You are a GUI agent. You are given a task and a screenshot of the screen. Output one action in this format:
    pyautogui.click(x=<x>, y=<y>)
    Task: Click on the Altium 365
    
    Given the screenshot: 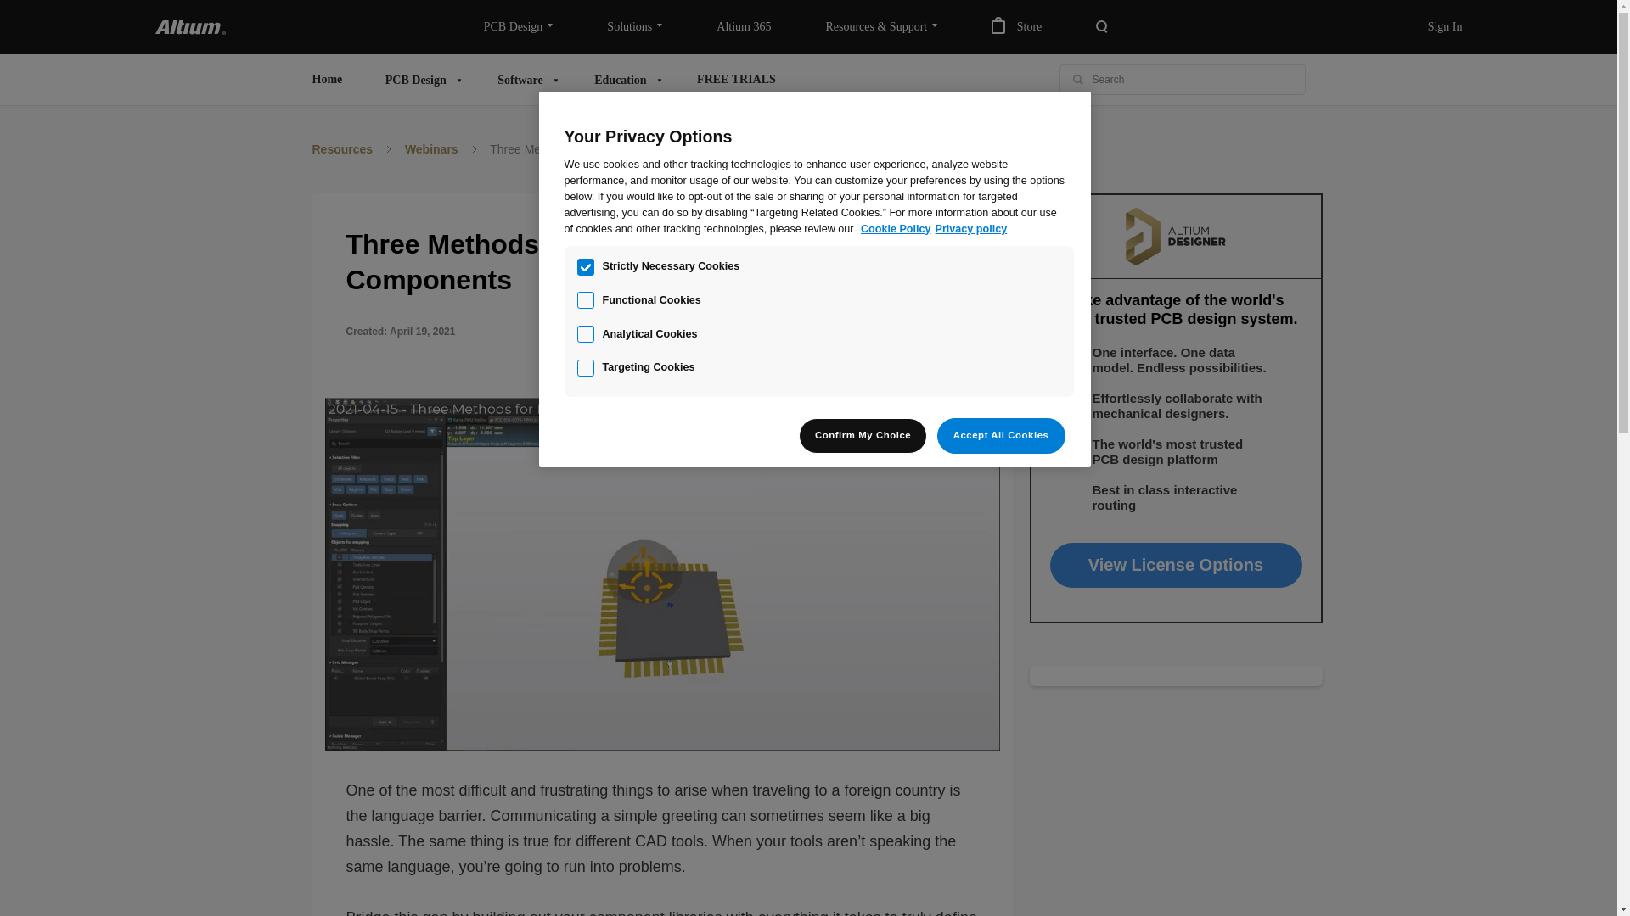 What is the action you would take?
    pyautogui.click(x=744, y=27)
    